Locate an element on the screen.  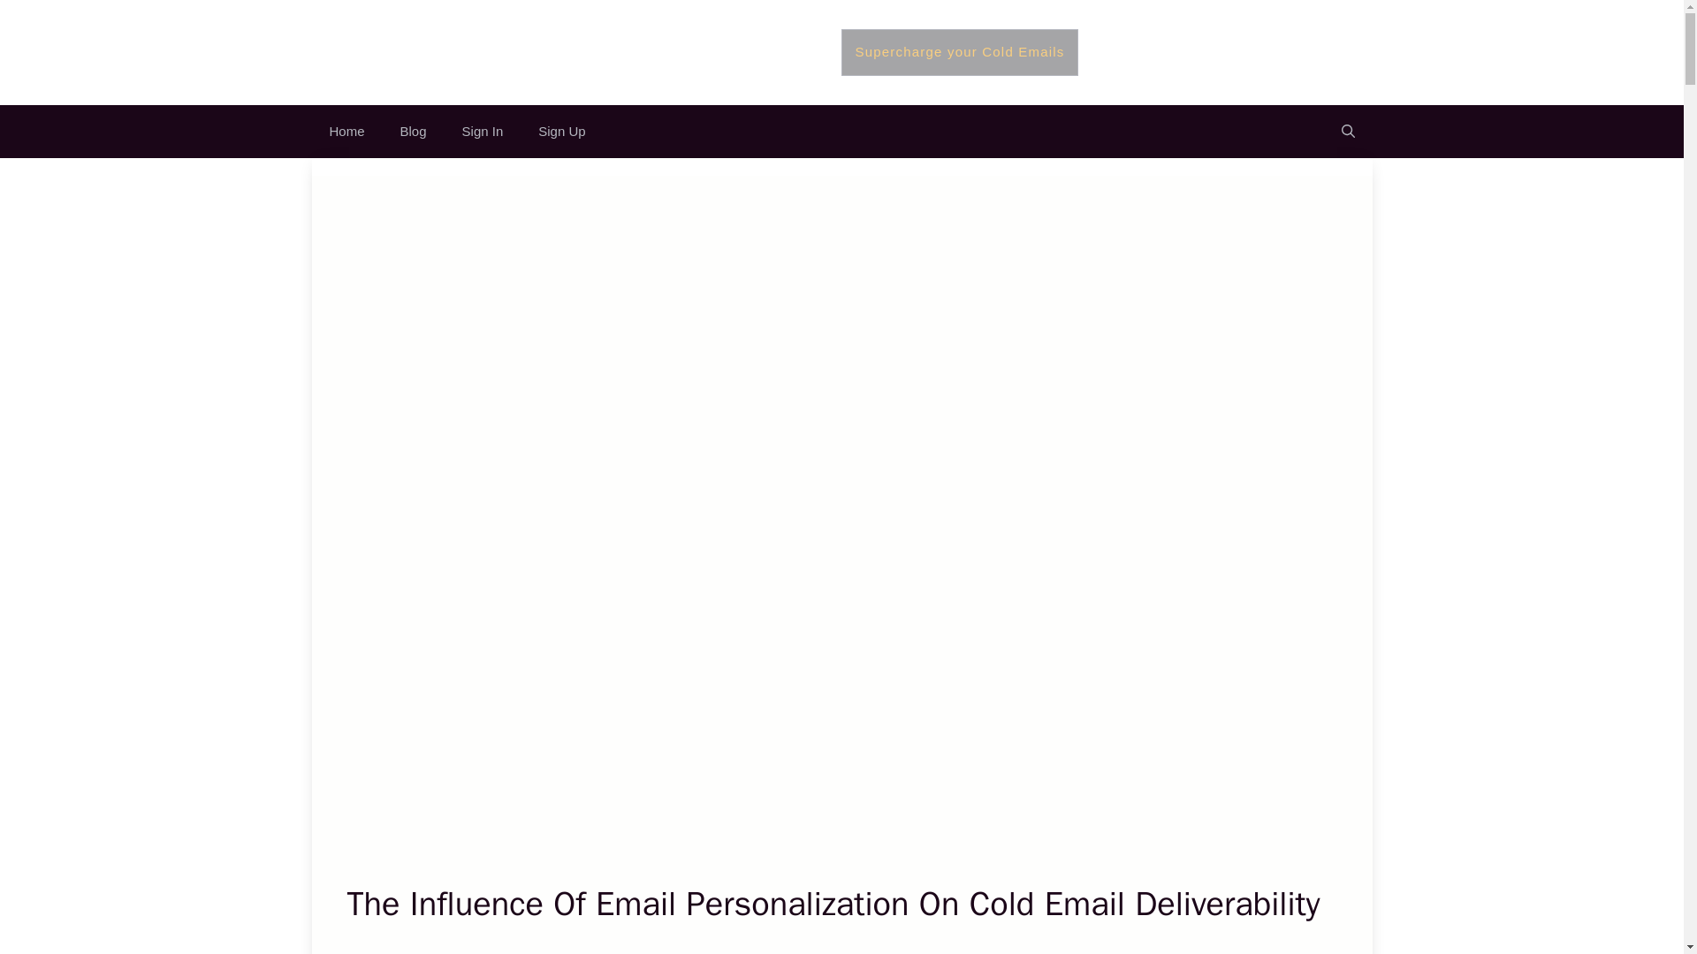
Home is located at coordinates (346, 131).